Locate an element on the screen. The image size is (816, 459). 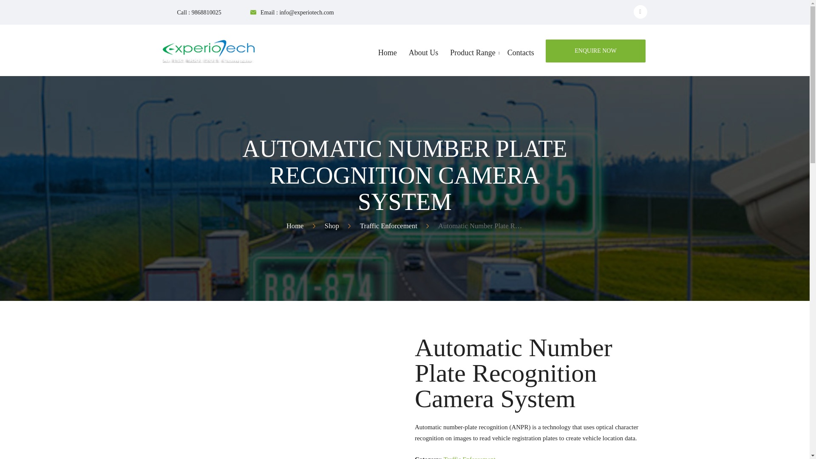
Traffic Enforcement is located at coordinates (469, 457).